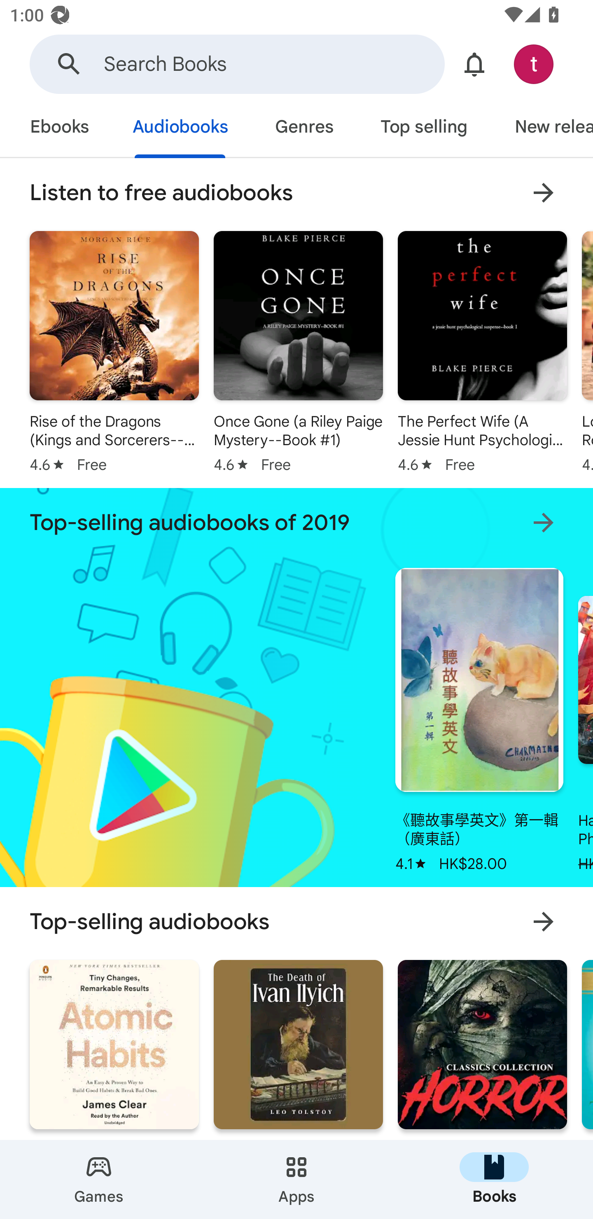 The image size is (593, 1219). Describe the element at coordinates (544, 921) in the screenshot. I see `More results for Top-selling audiobooks` at that location.